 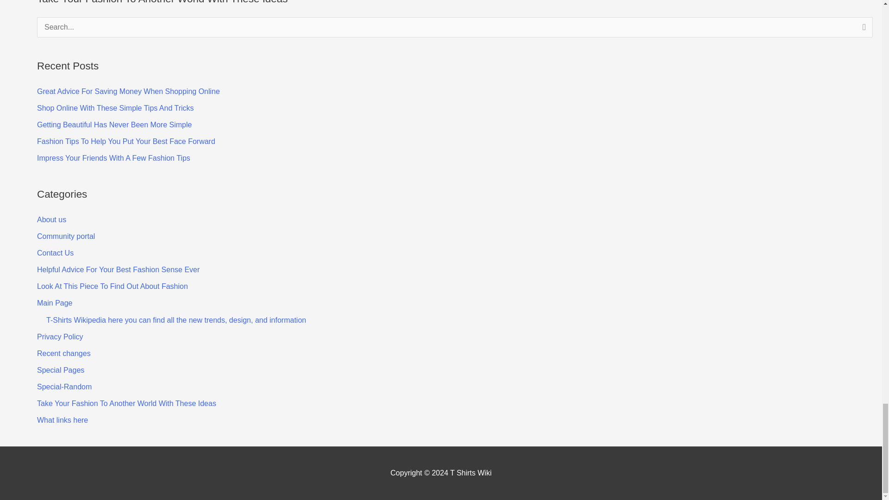 I want to click on Special-Random, so click(x=64, y=387).